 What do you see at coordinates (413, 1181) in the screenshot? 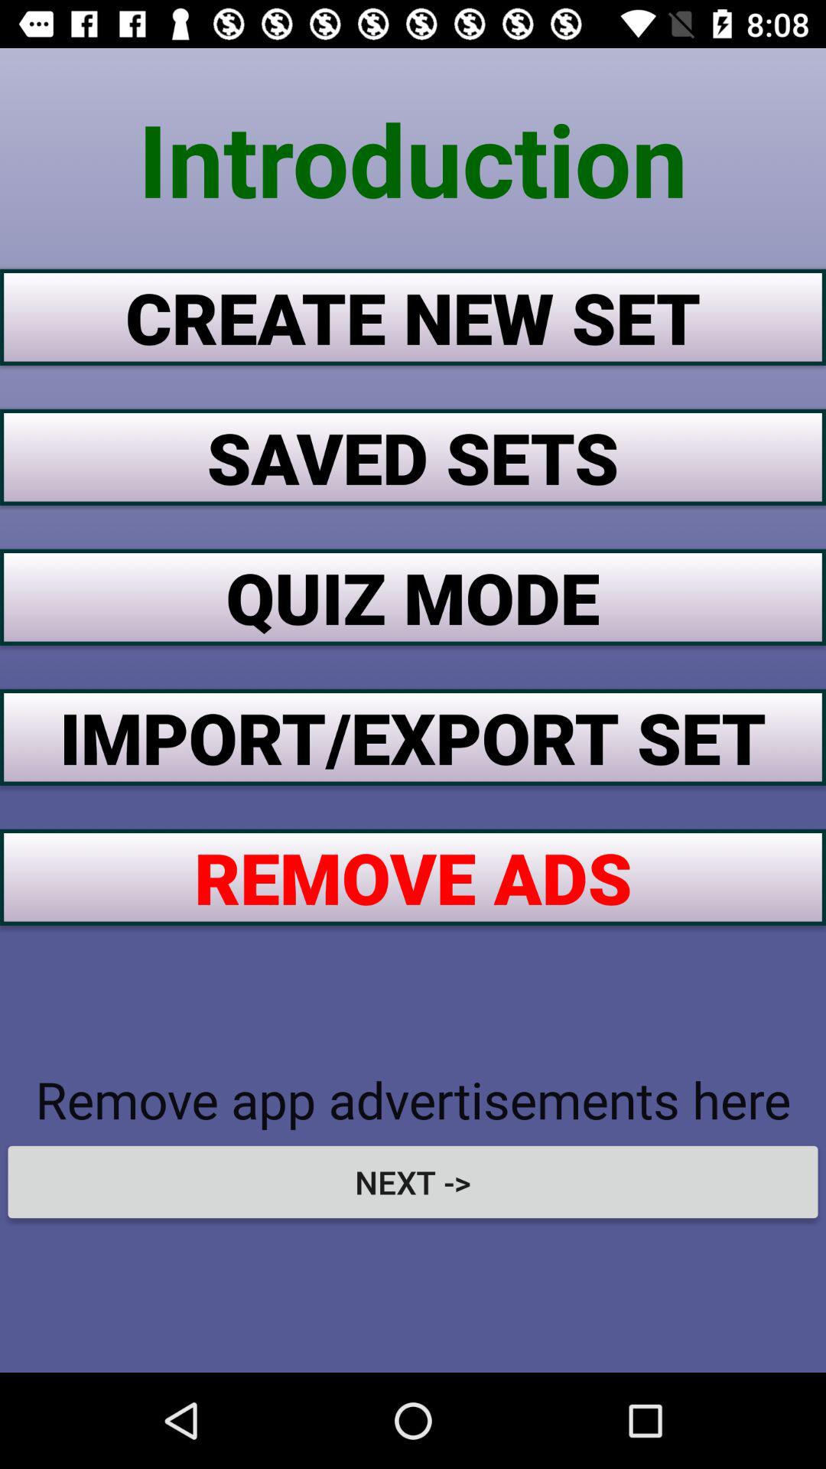
I see `turn on the icon below remove app advertisements item` at bounding box center [413, 1181].